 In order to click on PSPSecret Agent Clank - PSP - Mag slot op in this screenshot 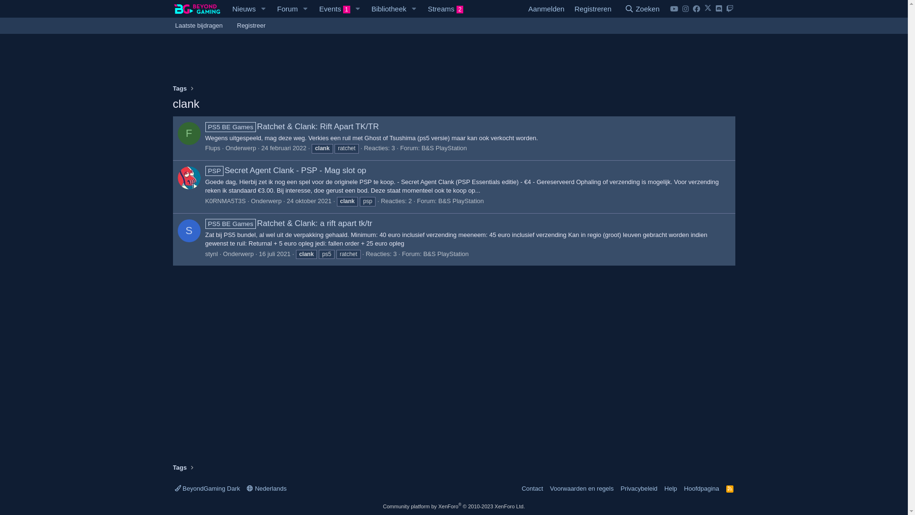, I will do `click(285, 171)`.